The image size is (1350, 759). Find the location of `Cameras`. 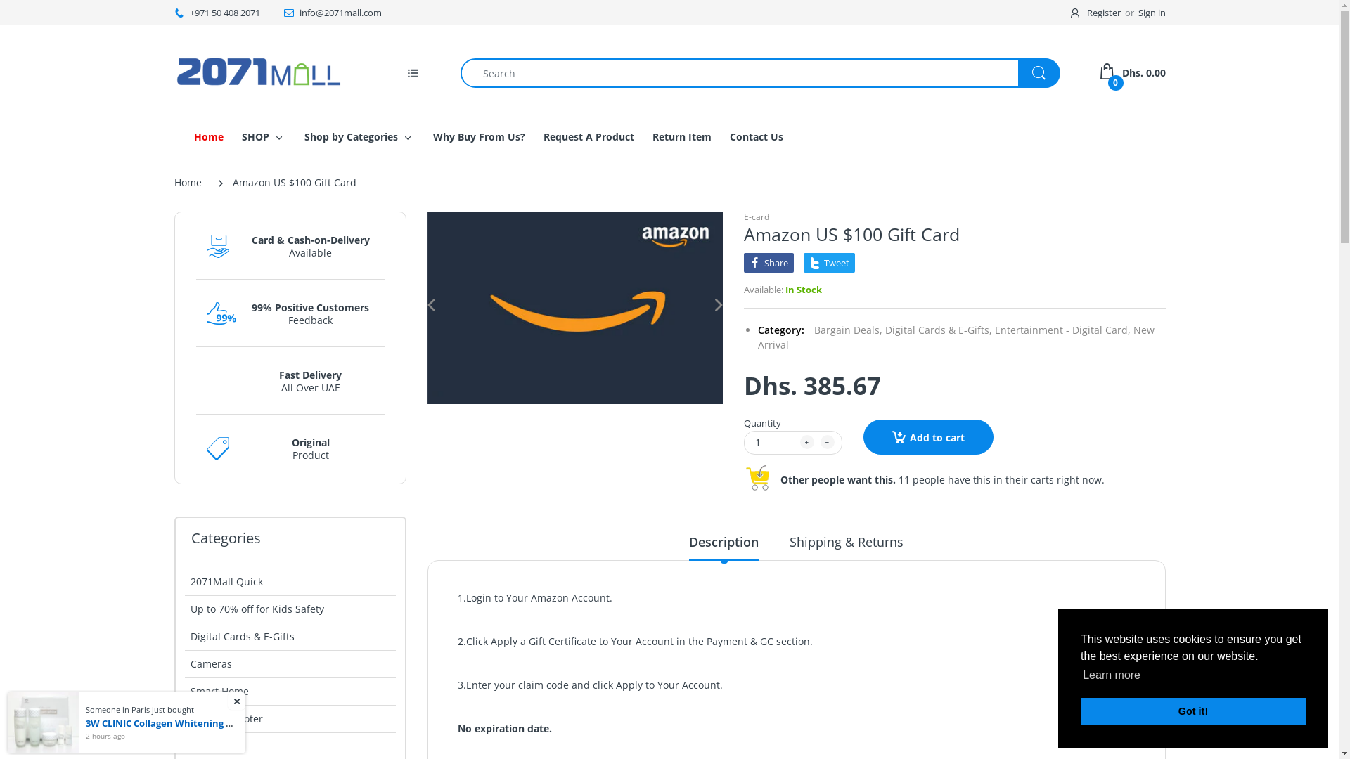

Cameras is located at coordinates (290, 664).